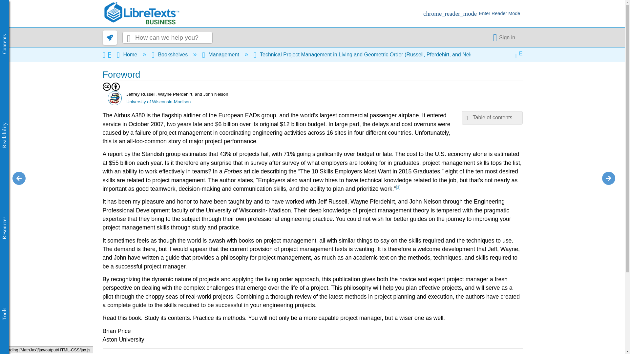  What do you see at coordinates (107, 87) in the screenshot?
I see `CC` at bounding box center [107, 87].